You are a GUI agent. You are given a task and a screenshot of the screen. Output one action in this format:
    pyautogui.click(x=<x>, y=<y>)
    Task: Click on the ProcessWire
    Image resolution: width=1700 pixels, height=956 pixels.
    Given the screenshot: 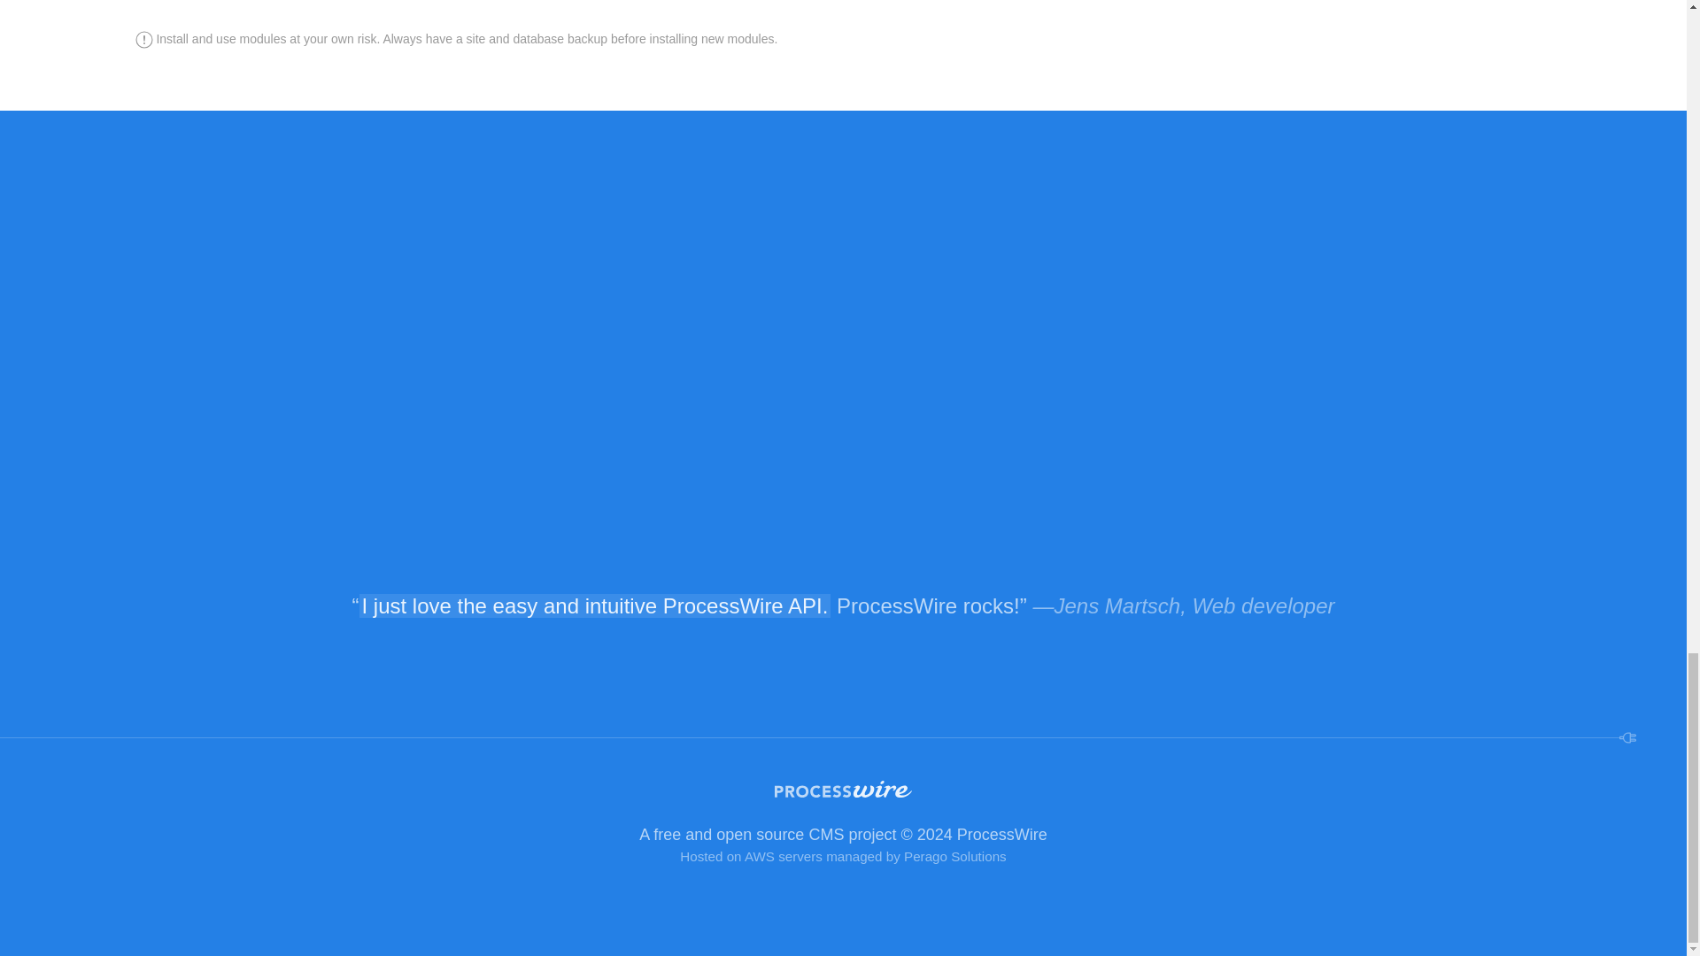 What is the action you would take?
    pyautogui.click(x=843, y=811)
    